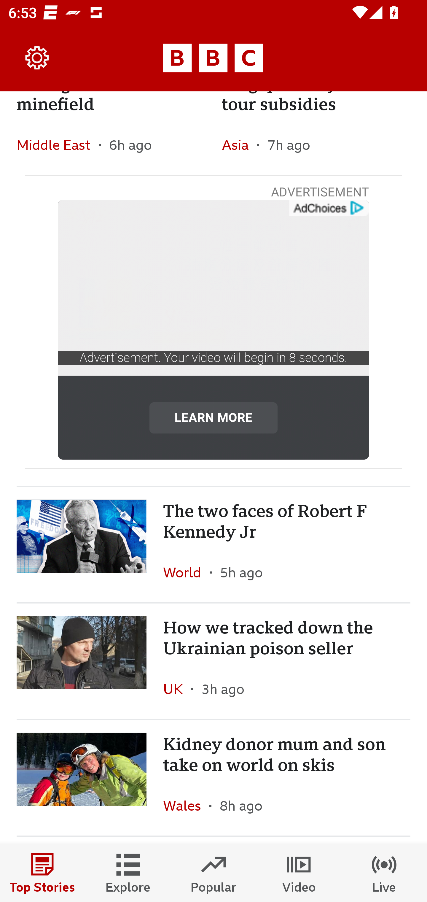 Image resolution: width=427 pixels, height=902 pixels. I want to click on Video, so click(299, 873).